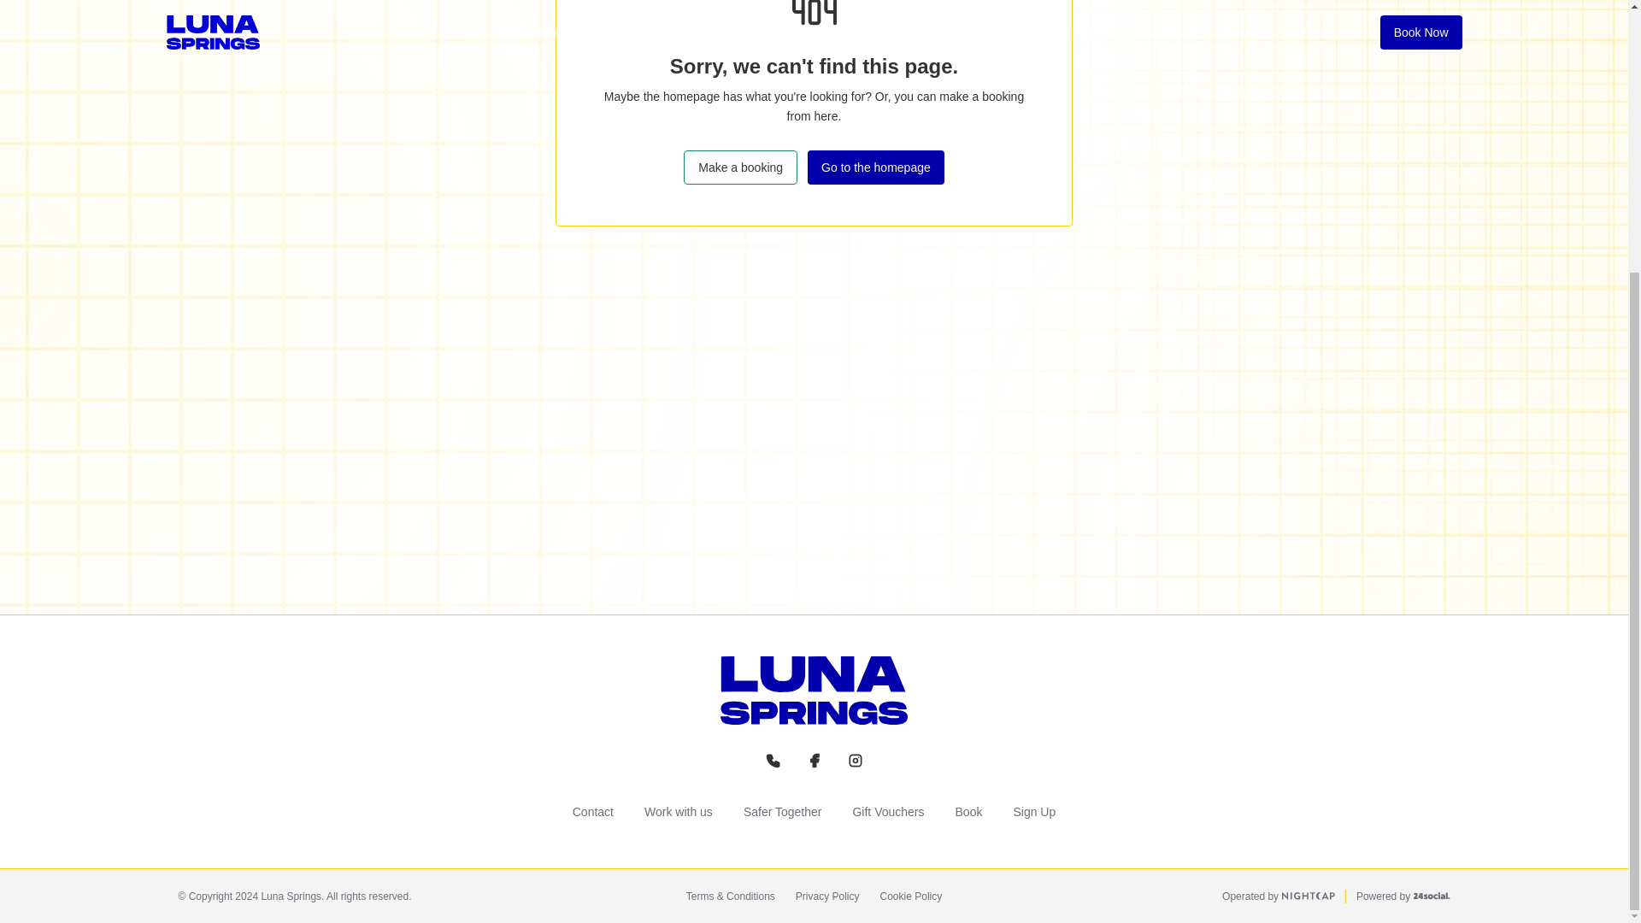 The height and width of the screenshot is (923, 1641). I want to click on Privacy Policy, so click(827, 896).